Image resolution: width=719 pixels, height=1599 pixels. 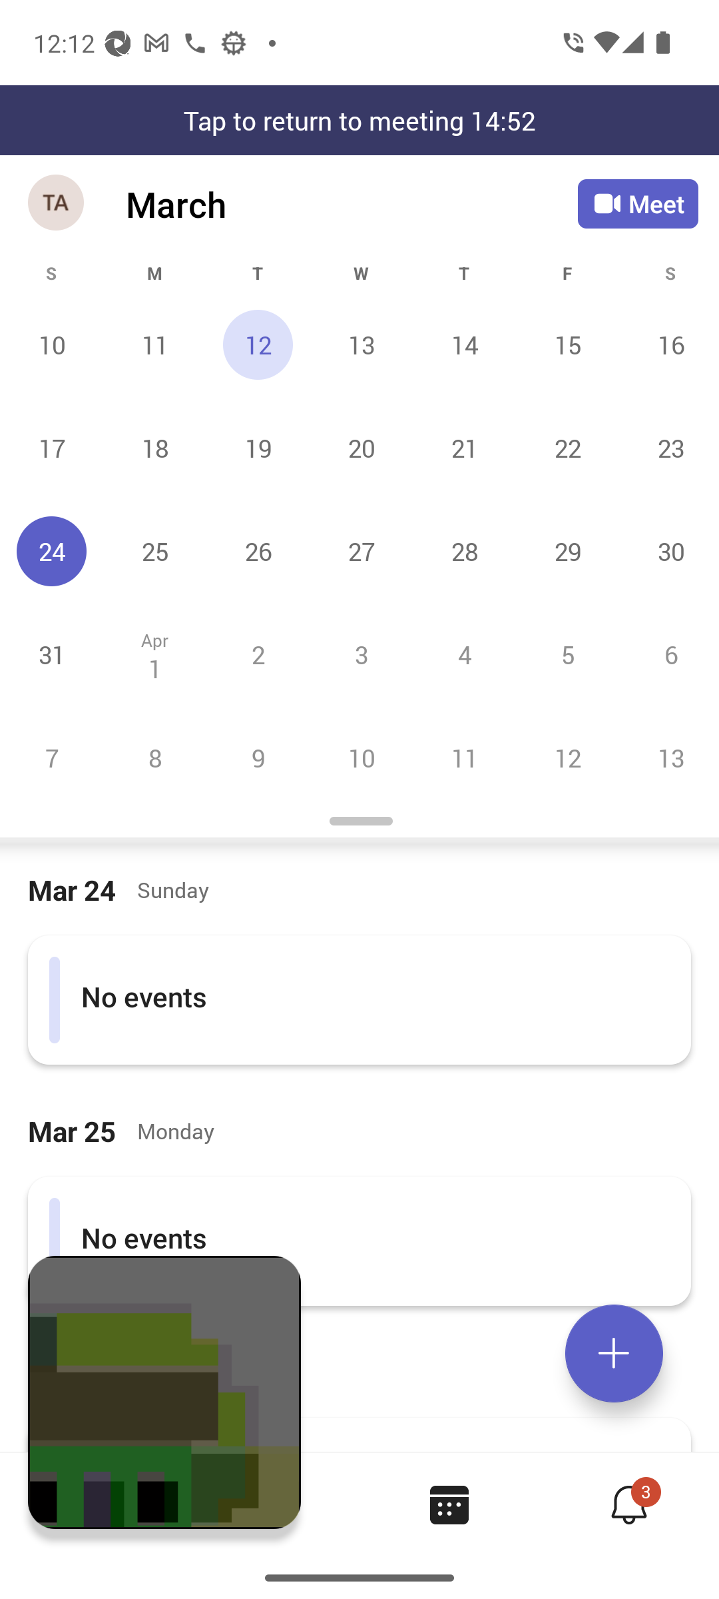 I want to click on Friday, March 22 22, so click(x=567, y=448).